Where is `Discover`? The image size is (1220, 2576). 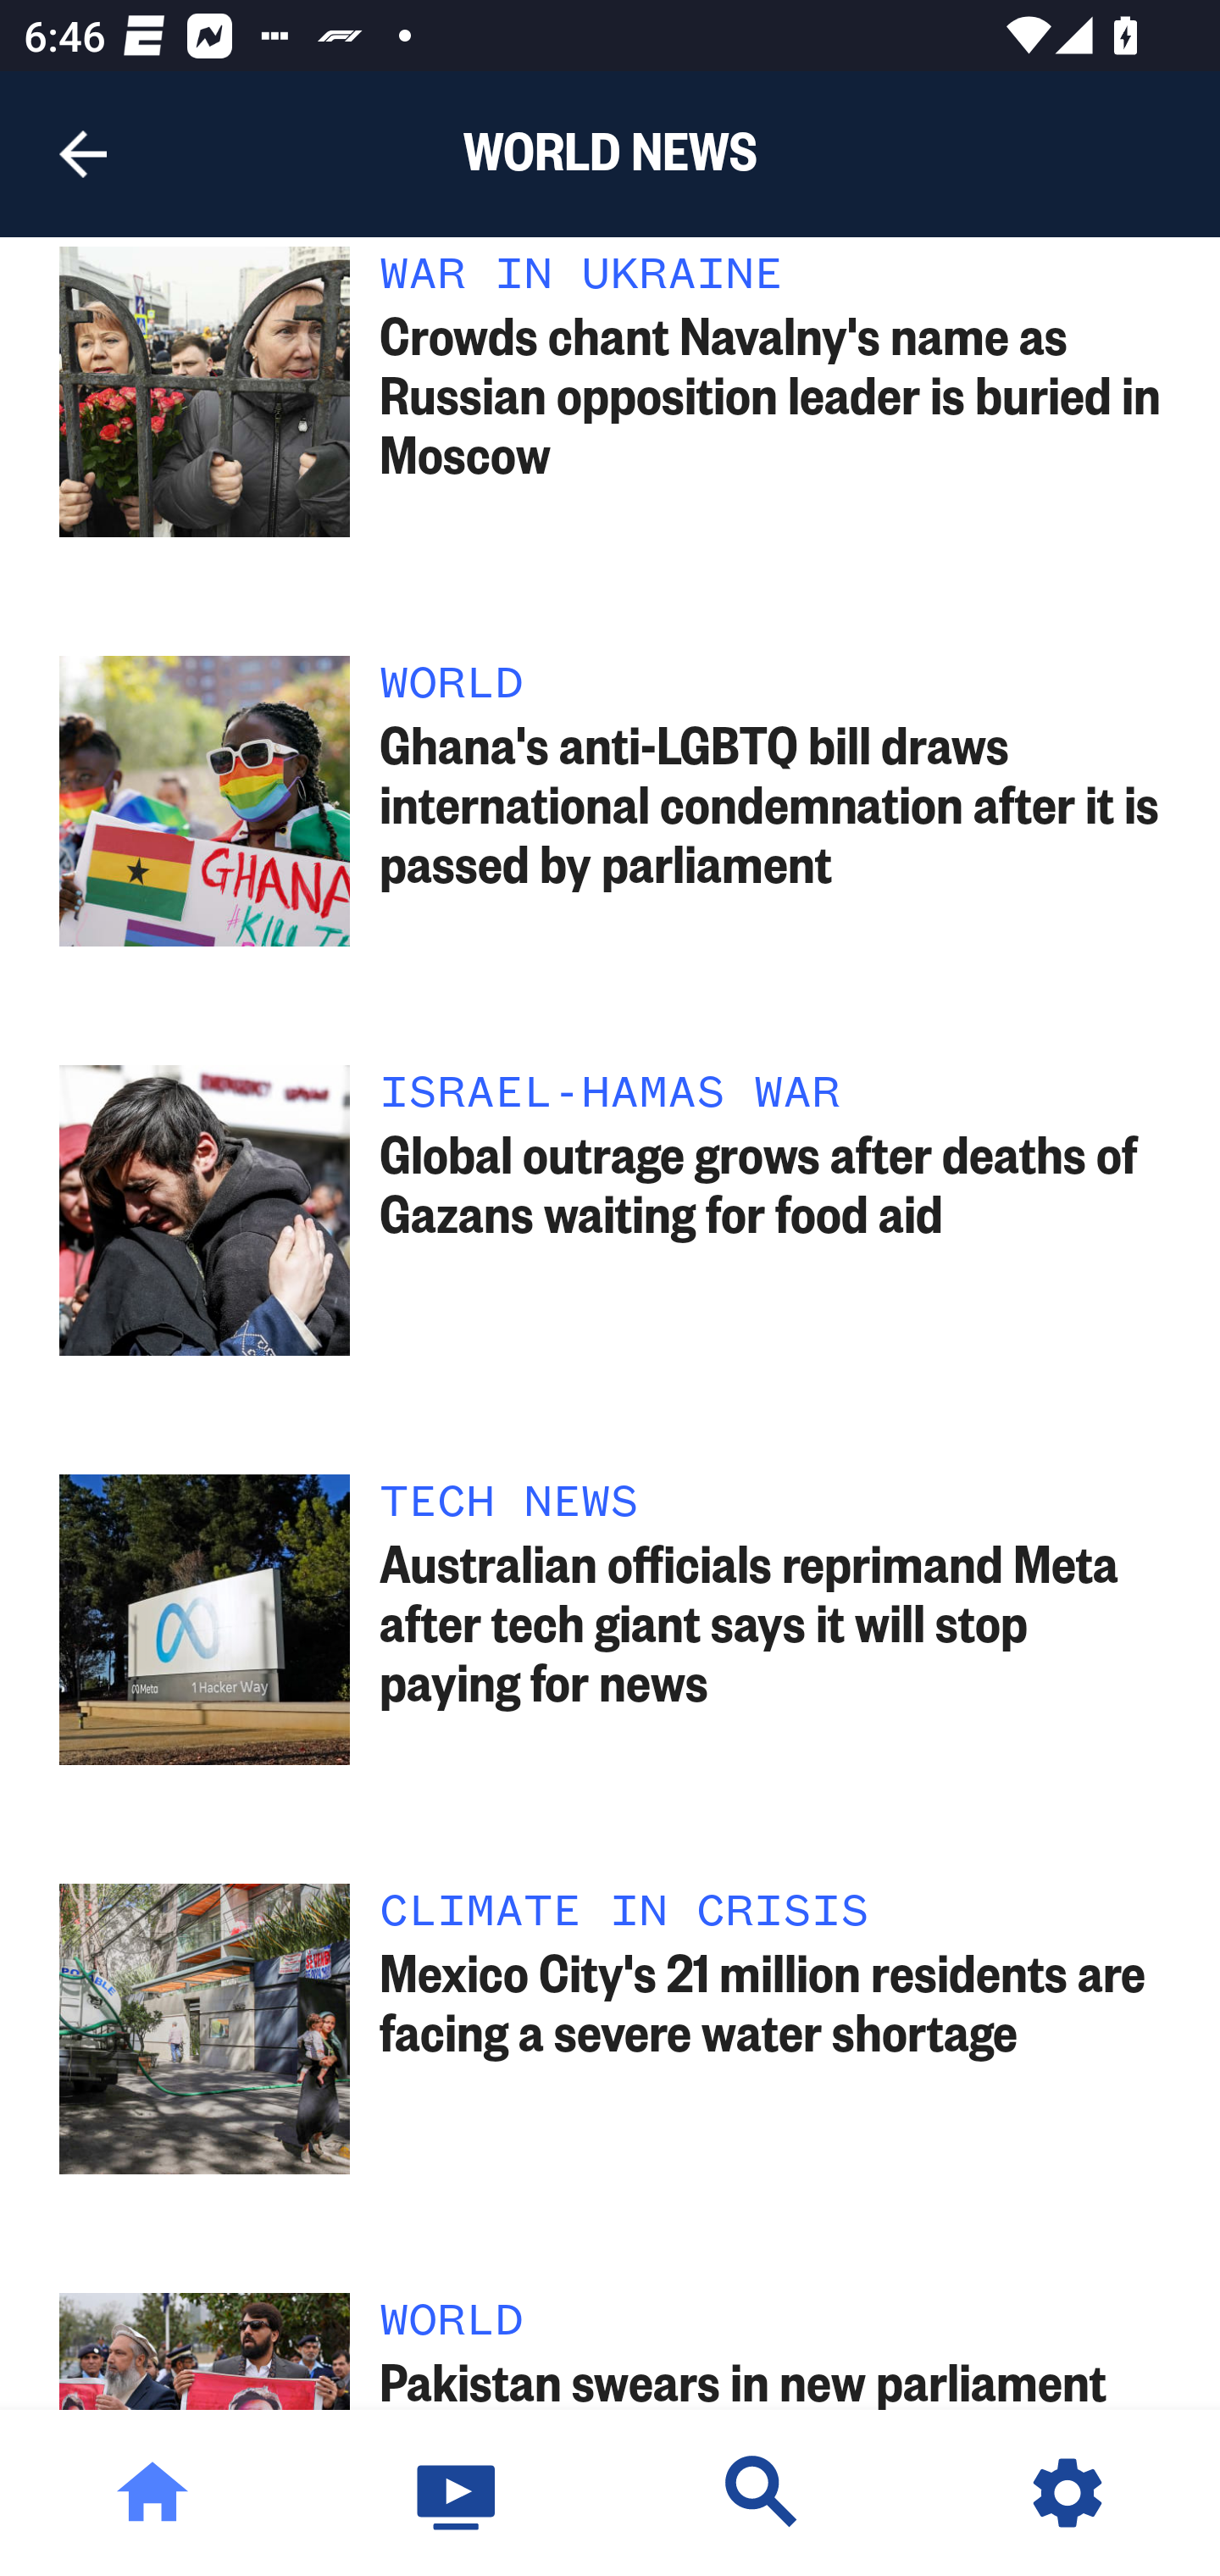
Discover is located at coordinates (762, 2493).